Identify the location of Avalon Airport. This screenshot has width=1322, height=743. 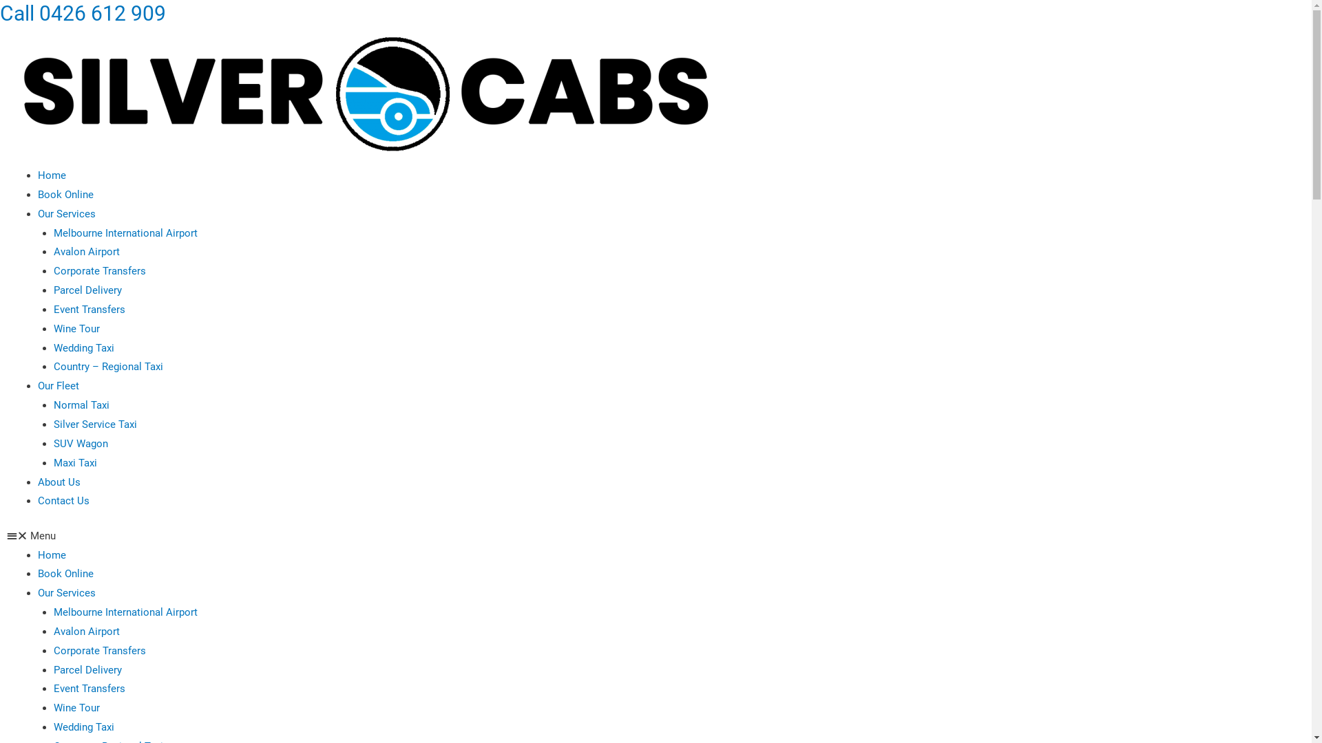
(87, 632).